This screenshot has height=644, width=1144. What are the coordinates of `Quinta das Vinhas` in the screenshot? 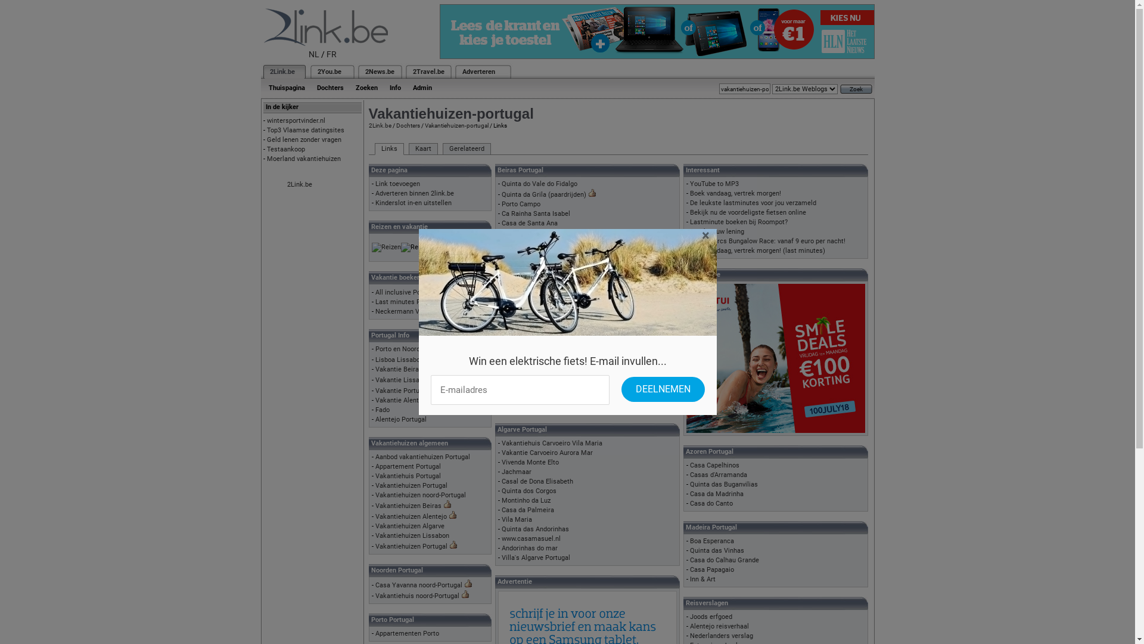 It's located at (717, 551).